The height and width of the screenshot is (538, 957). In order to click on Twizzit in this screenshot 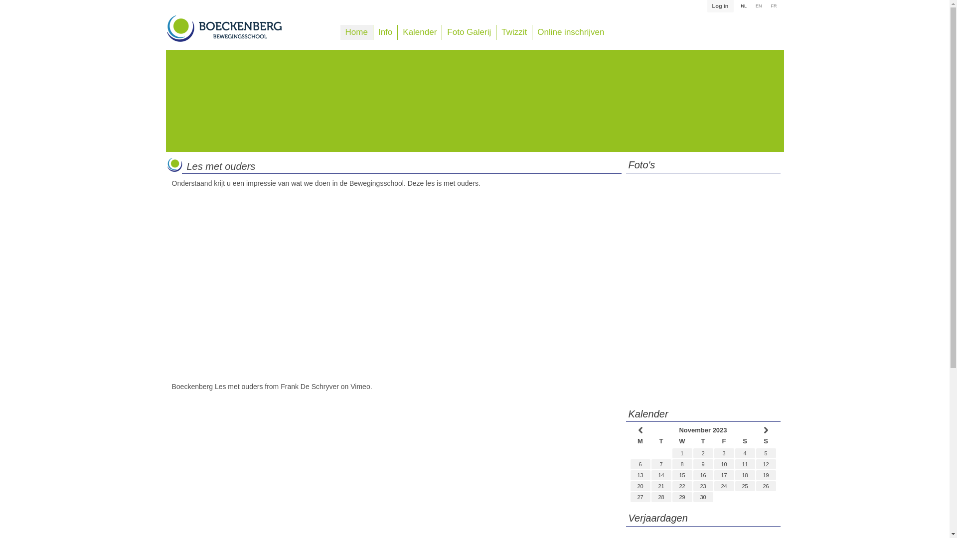, I will do `click(514, 32)`.